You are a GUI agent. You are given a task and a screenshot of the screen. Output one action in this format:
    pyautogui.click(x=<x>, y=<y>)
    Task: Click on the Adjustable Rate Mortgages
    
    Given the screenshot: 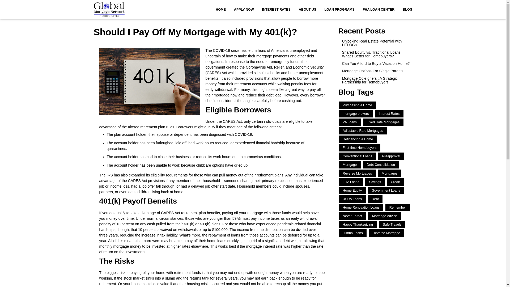 What is the action you would take?
    pyautogui.click(x=363, y=131)
    